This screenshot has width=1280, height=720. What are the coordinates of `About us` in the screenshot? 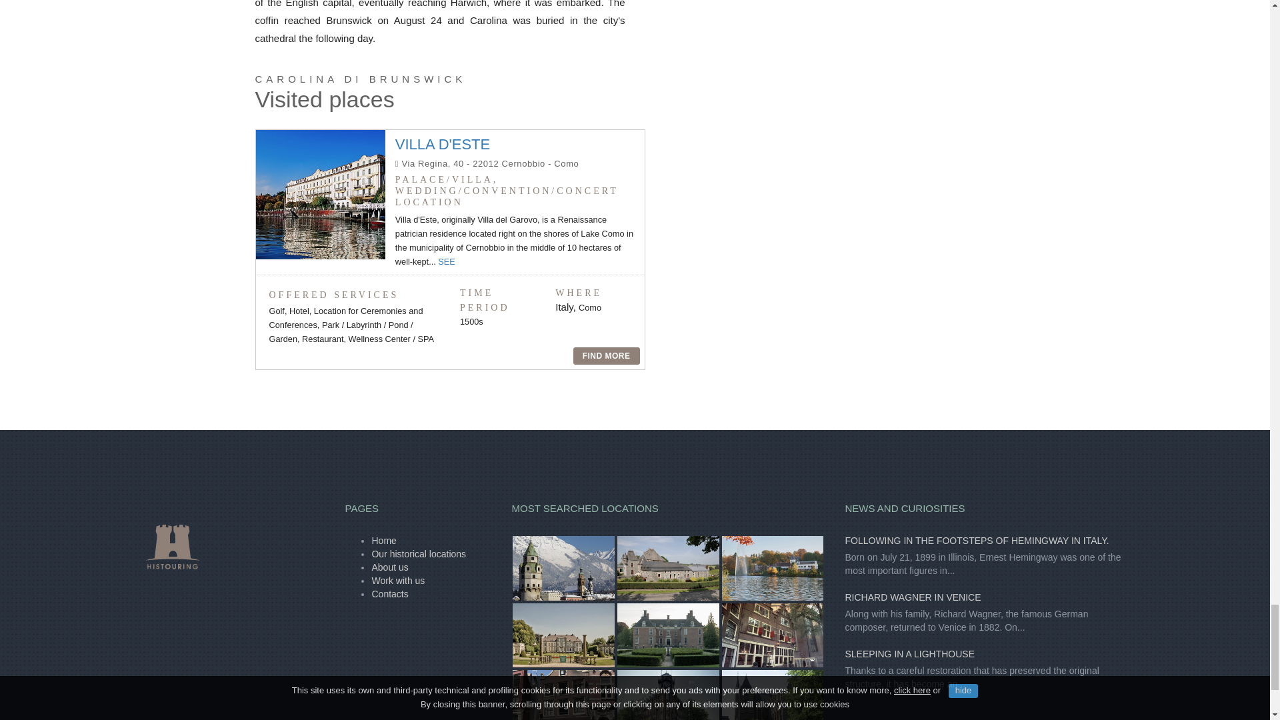 It's located at (389, 567).